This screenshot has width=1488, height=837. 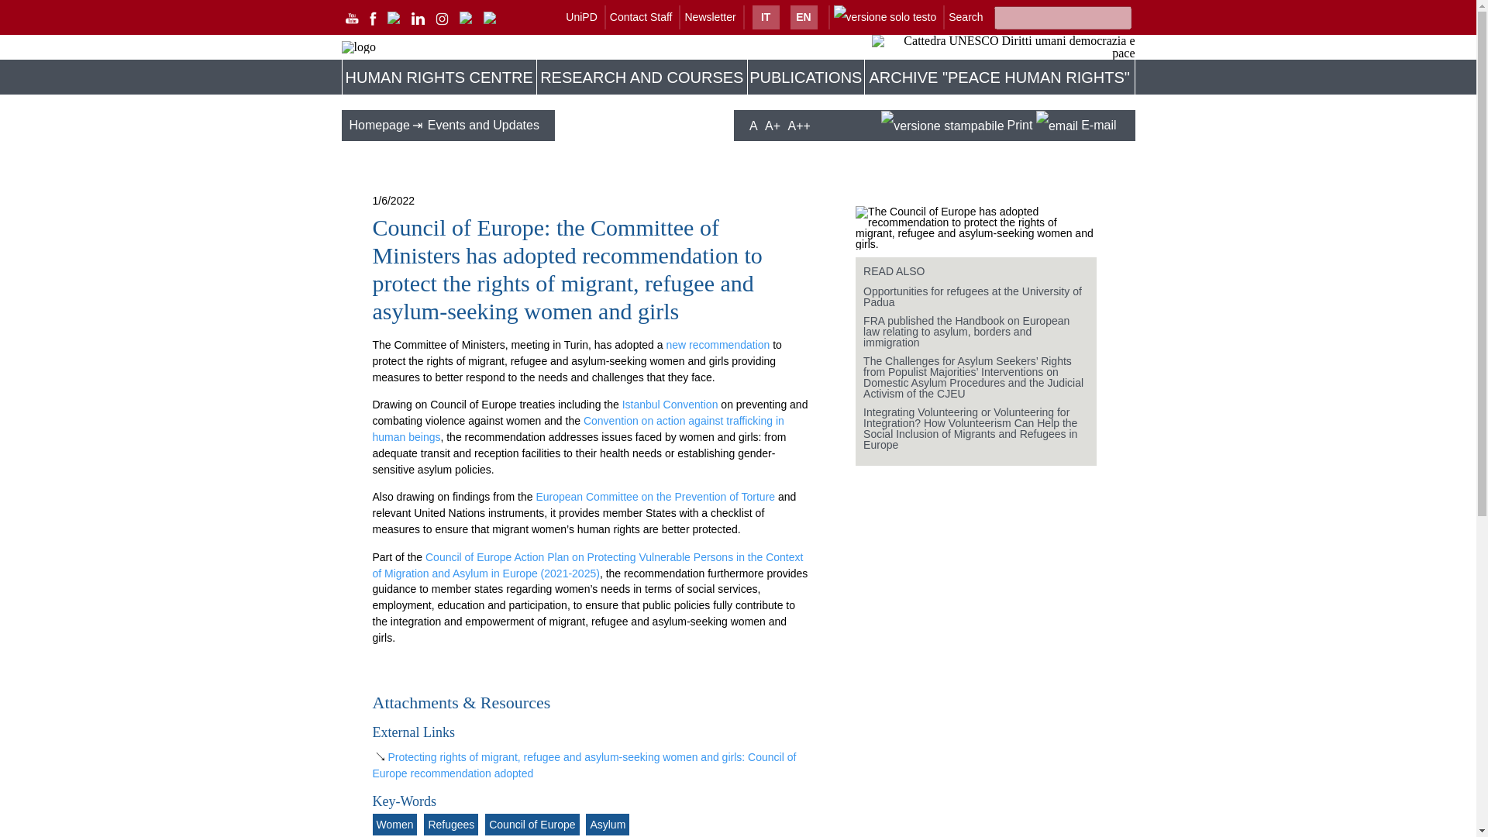 I want to click on UniPD, so click(x=580, y=17).